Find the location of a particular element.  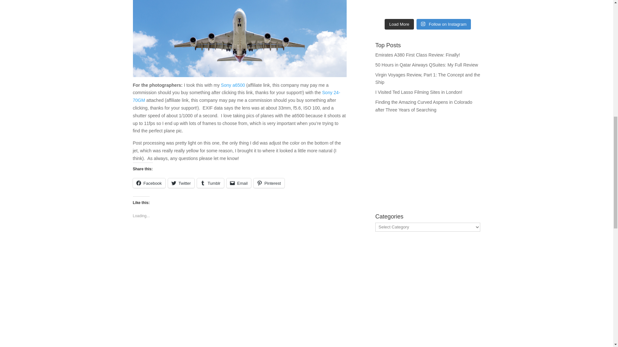

Twitter is located at coordinates (181, 183).